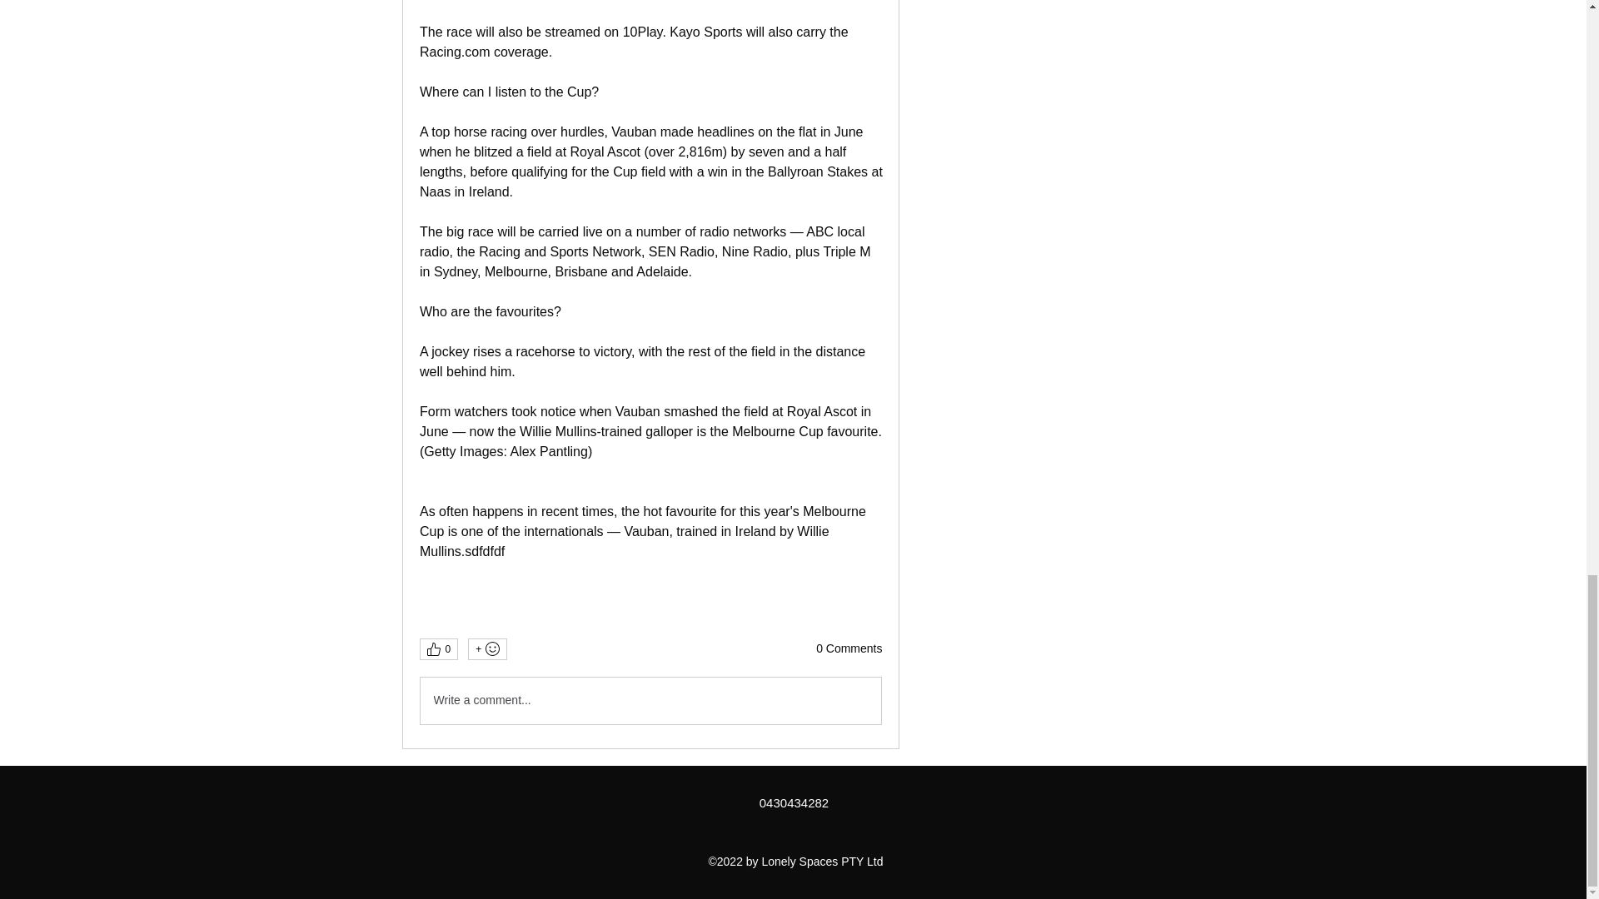 The width and height of the screenshot is (1599, 899). What do you see at coordinates (849, 649) in the screenshot?
I see `0 Comments` at bounding box center [849, 649].